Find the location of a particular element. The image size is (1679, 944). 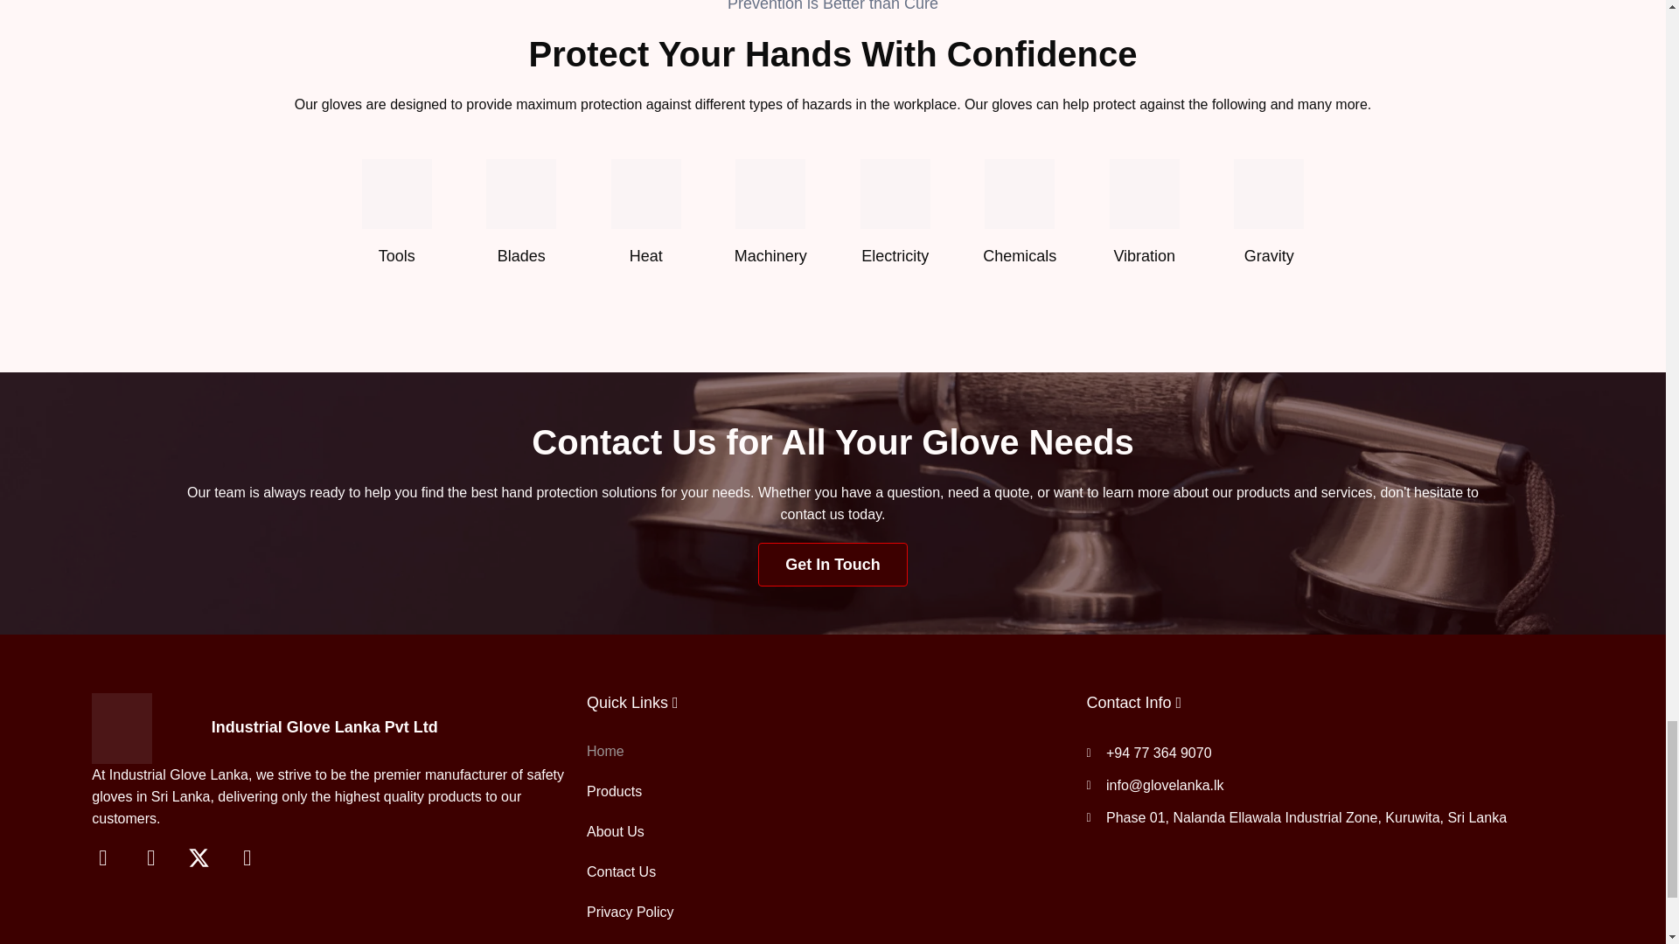

Industrial Glove Lanka Pvt Ltd is located at coordinates (324, 727).